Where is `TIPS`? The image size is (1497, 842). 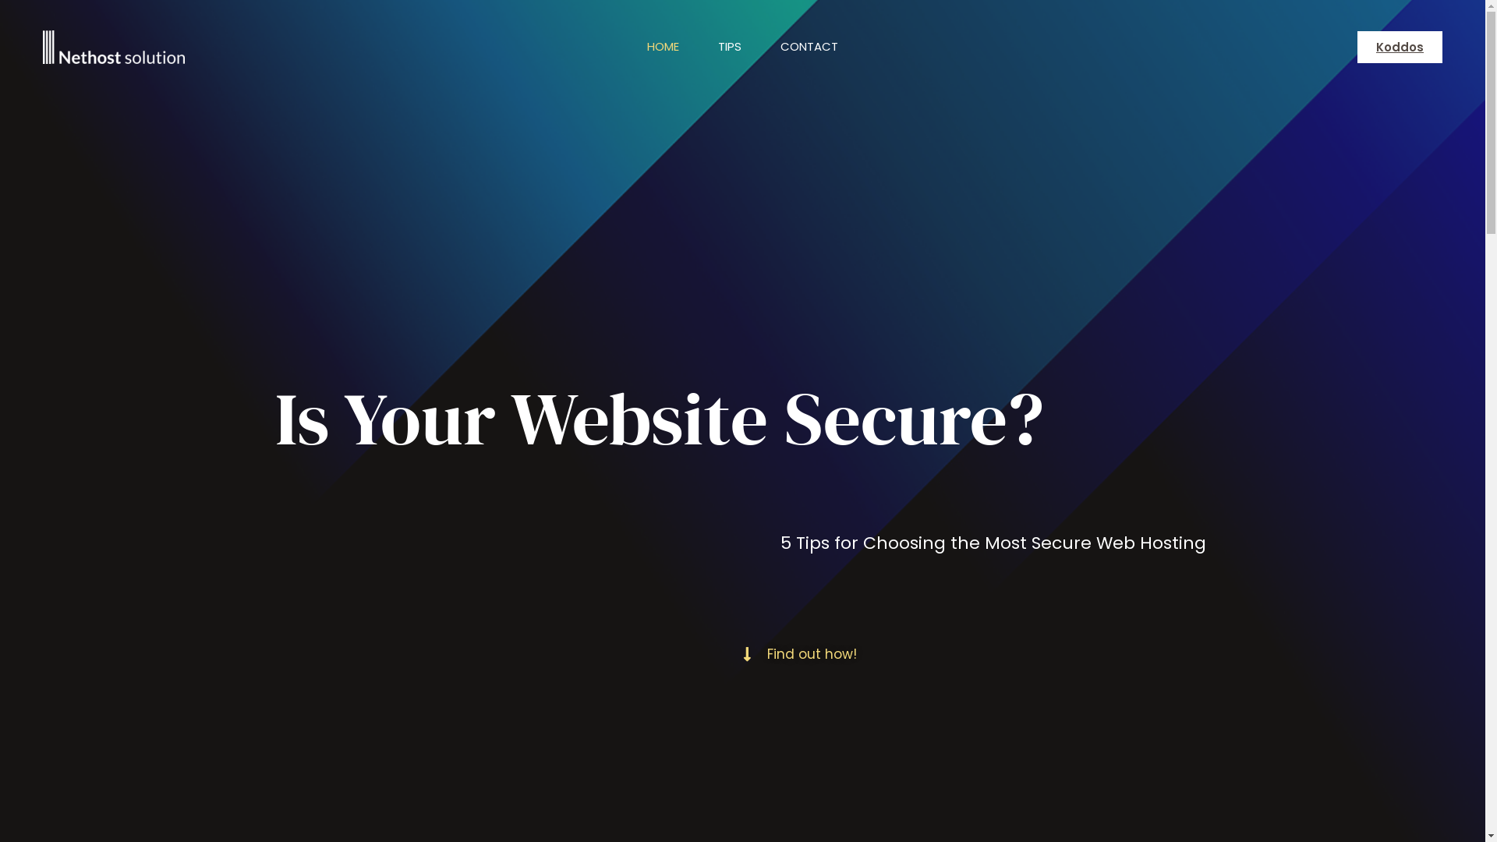
TIPS is located at coordinates (730, 47).